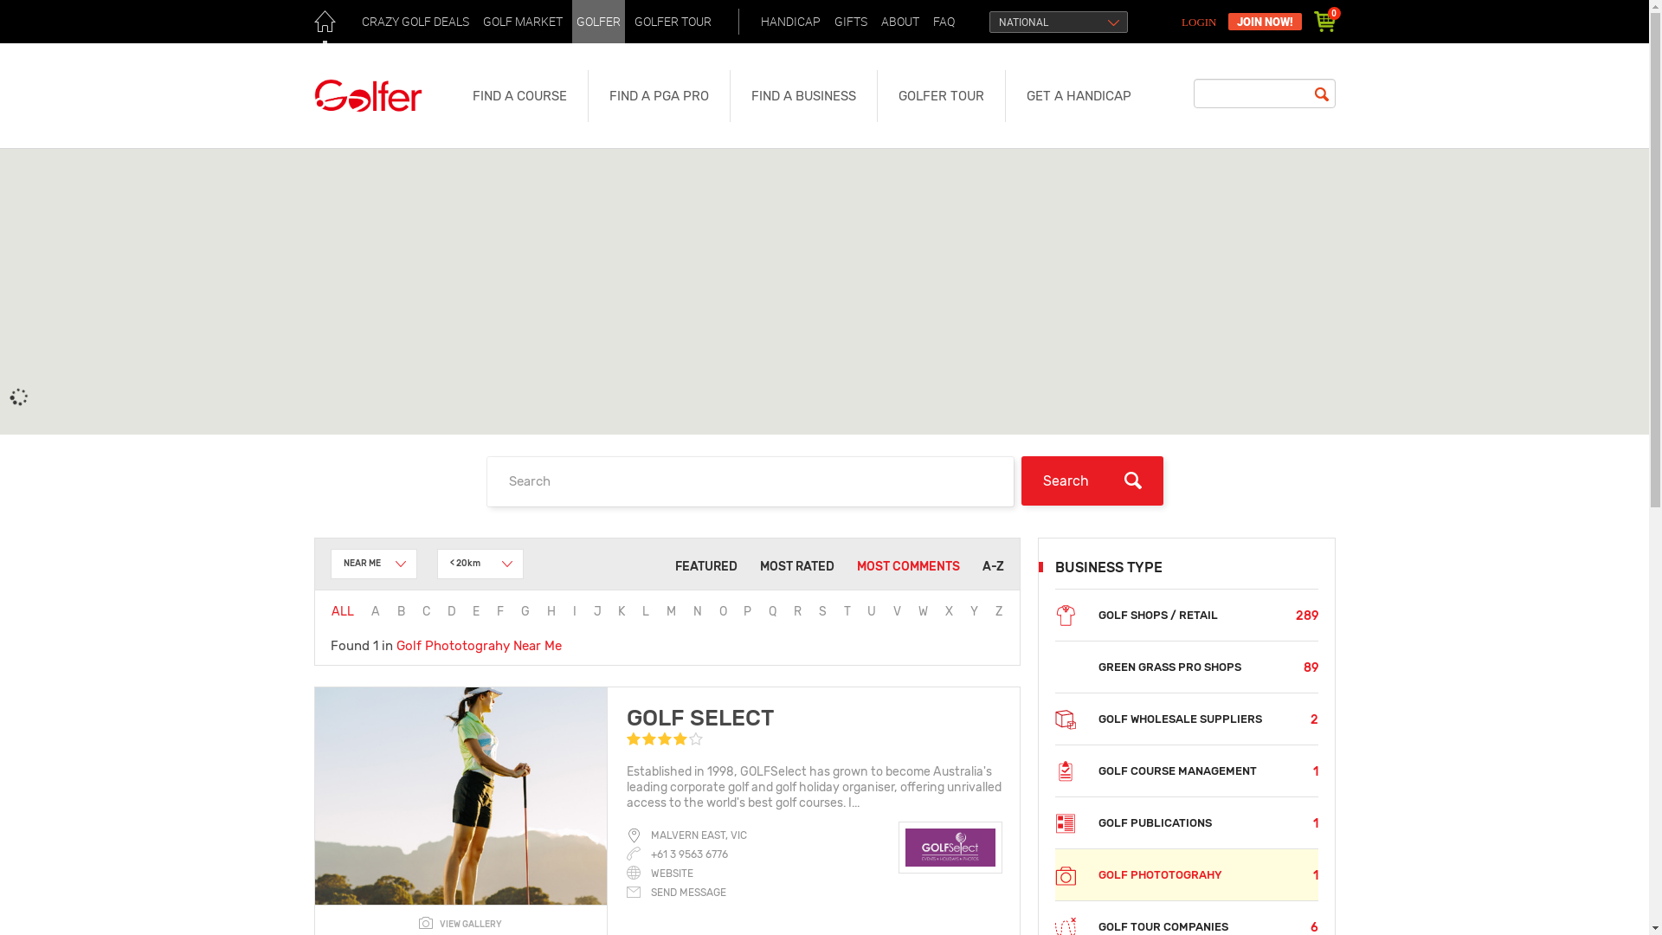 The width and height of the screenshot is (1662, 935). I want to click on GOLF WHOLESALE SUPPLIERS
2, so click(1186, 719).